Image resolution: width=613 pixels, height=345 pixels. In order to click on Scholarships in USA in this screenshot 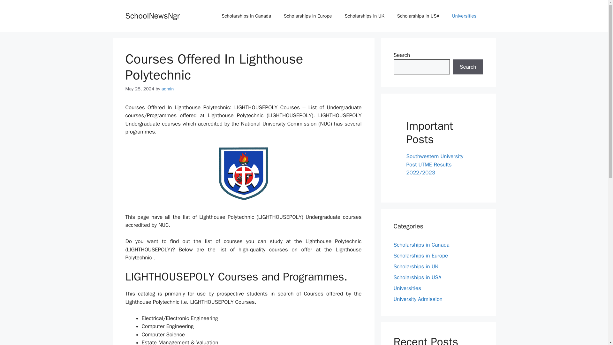, I will do `click(417, 277)`.